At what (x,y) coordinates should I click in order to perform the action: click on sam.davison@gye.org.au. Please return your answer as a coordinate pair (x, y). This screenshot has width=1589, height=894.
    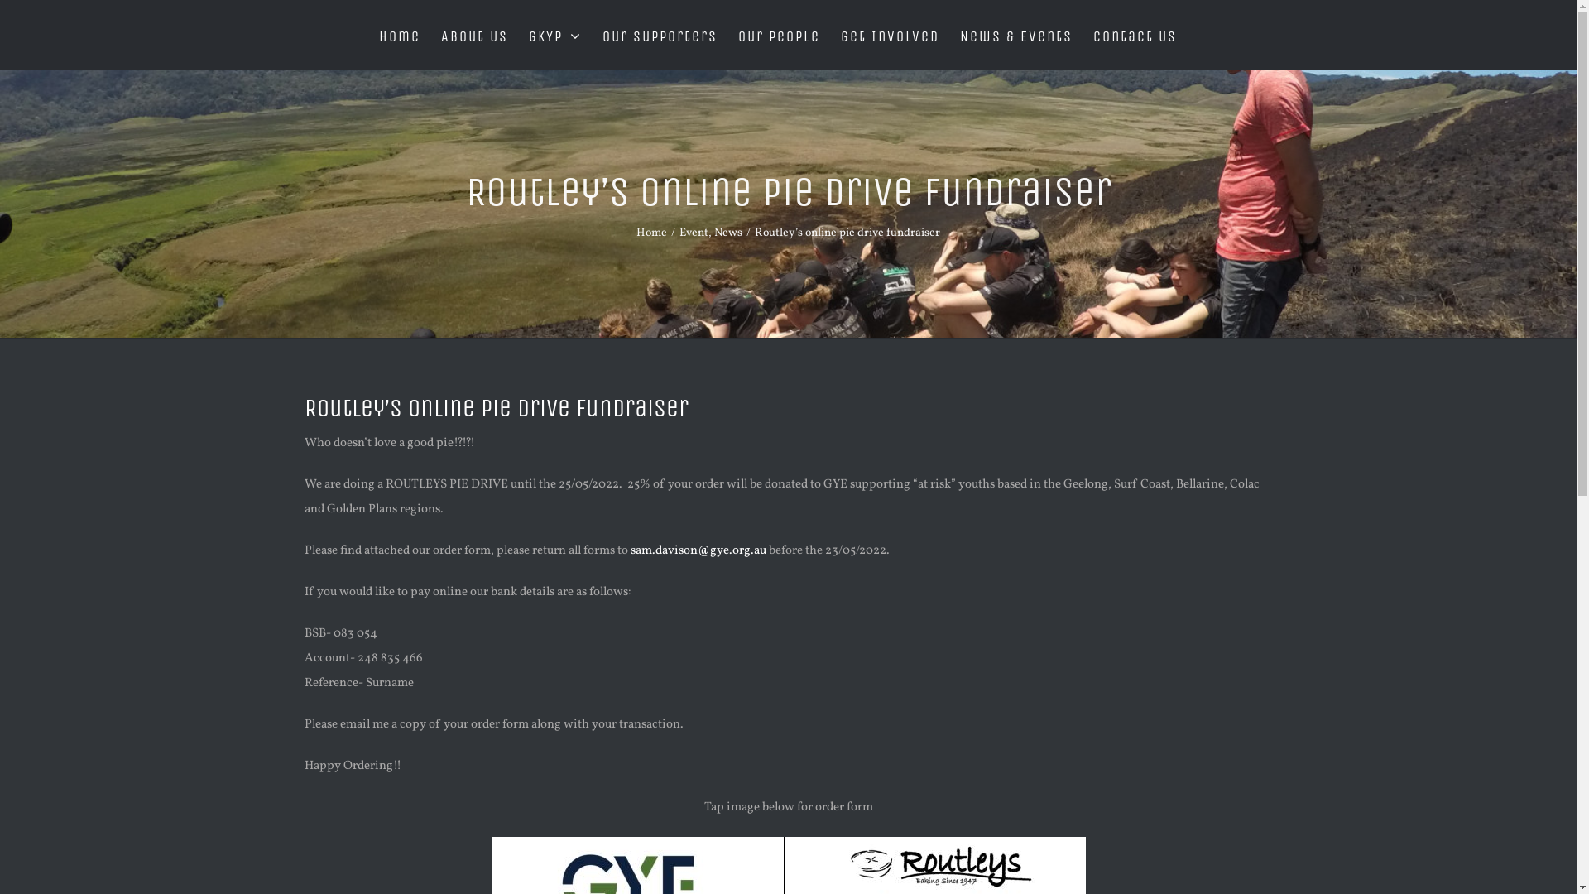
    Looking at the image, I should click on (698, 551).